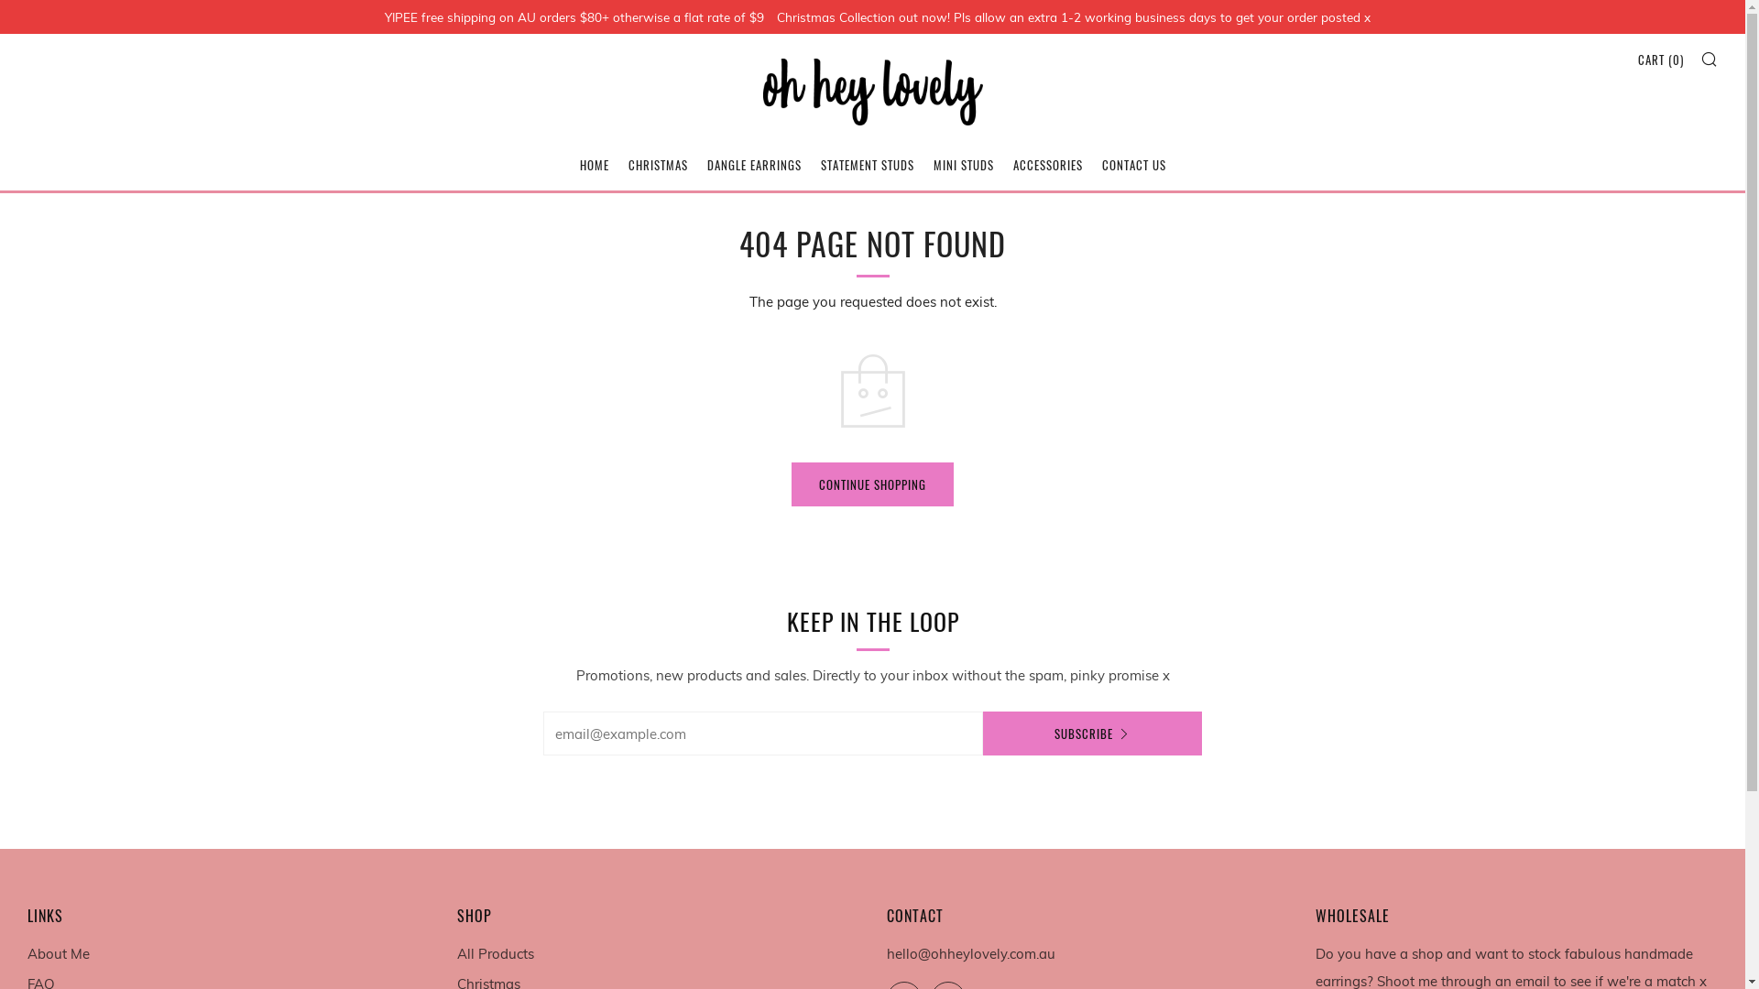  I want to click on CHRISTMAS, so click(658, 165).